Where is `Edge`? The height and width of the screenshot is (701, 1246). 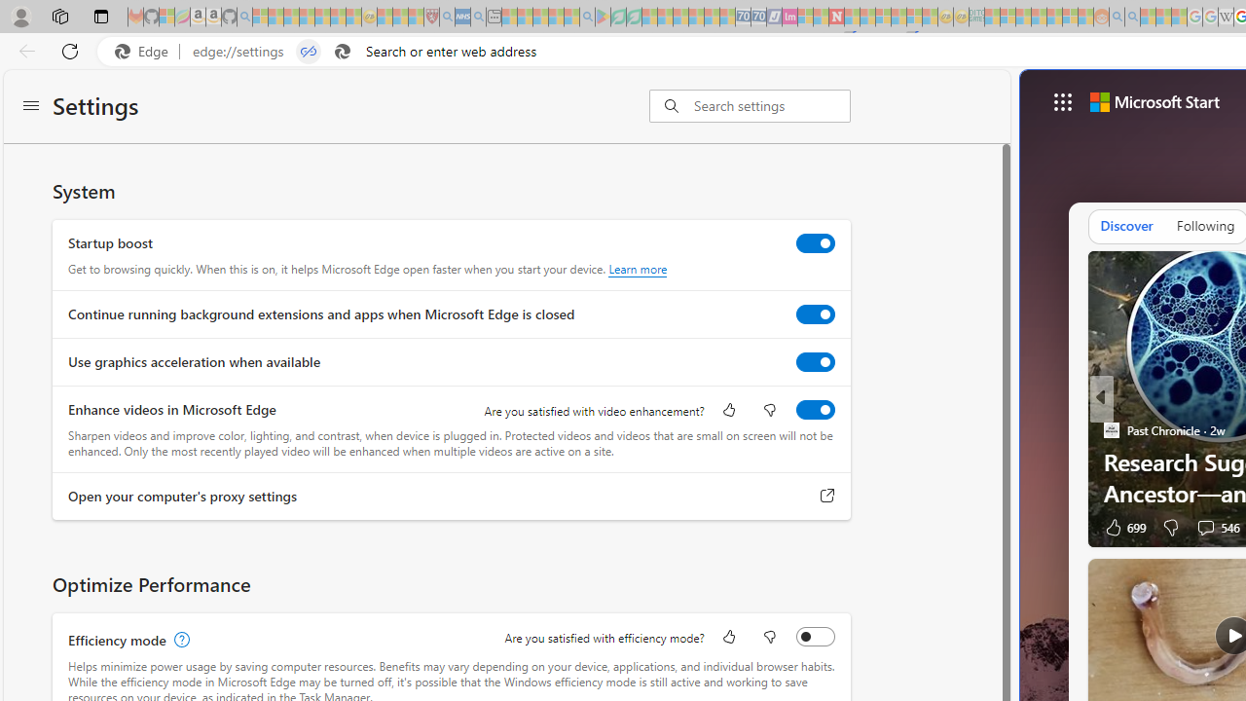 Edge is located at coordinates (146, 52).